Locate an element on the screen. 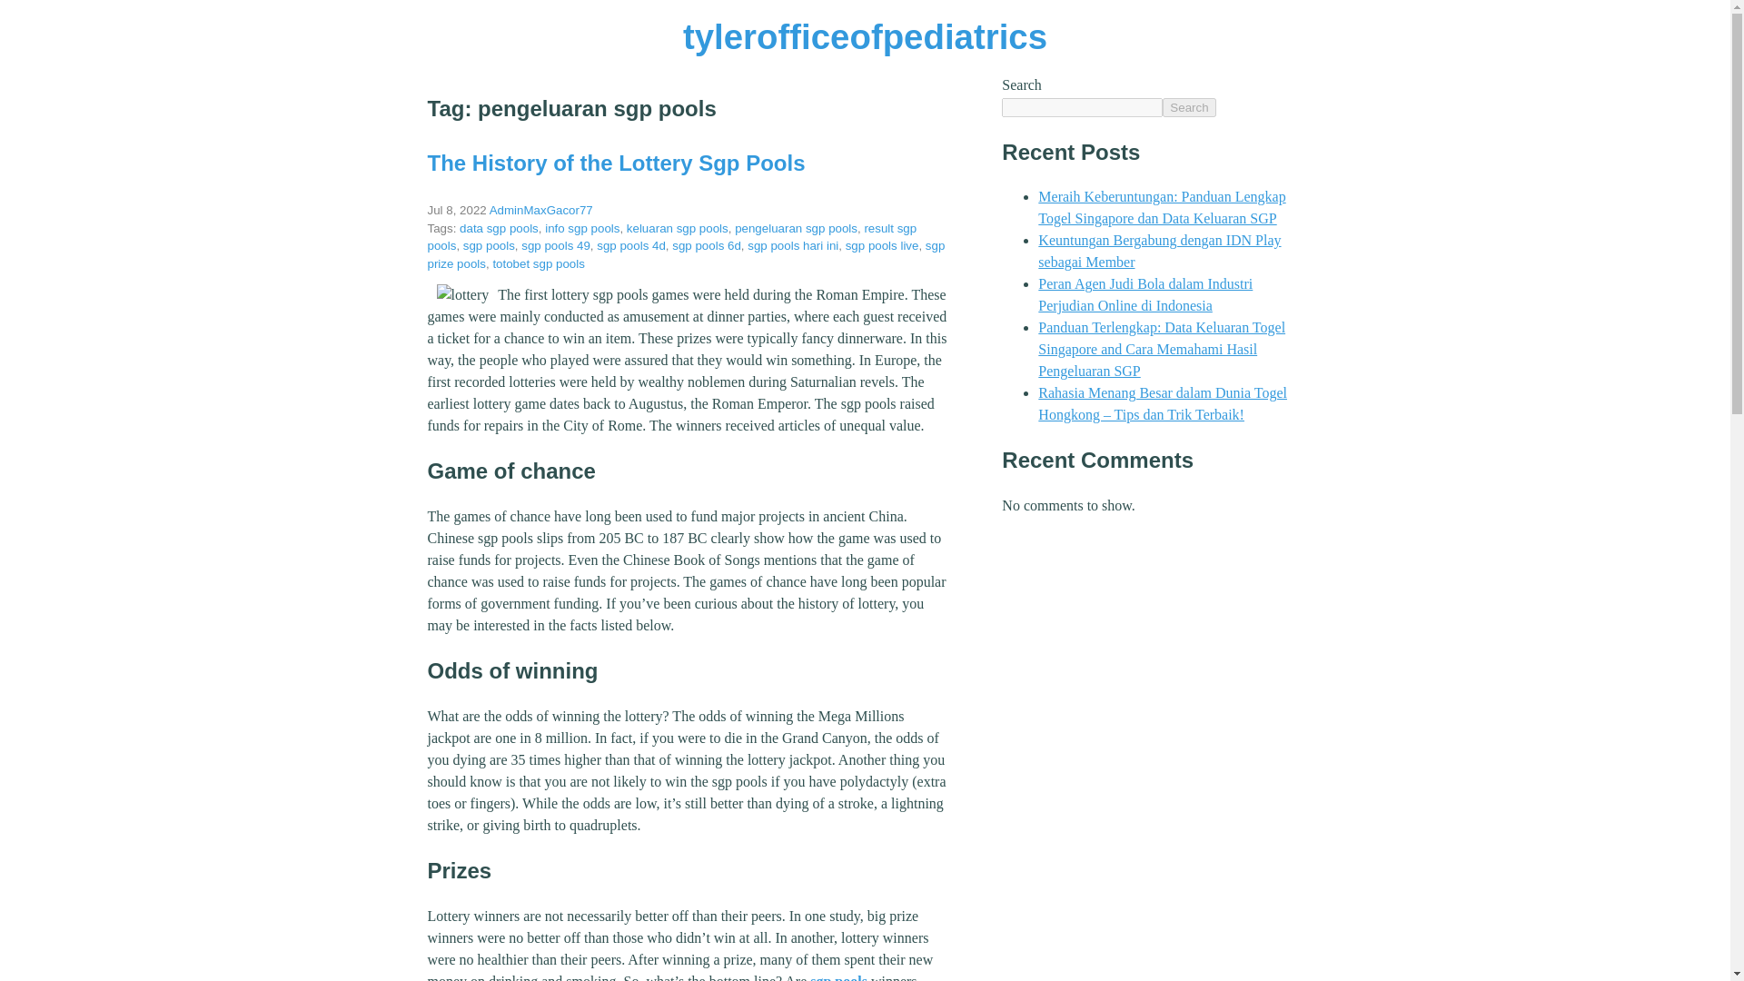 This screenshot has height=981, width=1744. sgp pools 49 is located at coordinates (556, 245).